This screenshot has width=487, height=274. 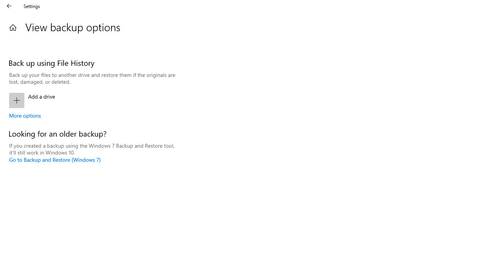 I want to click on More options, so click(x=25, y=115).